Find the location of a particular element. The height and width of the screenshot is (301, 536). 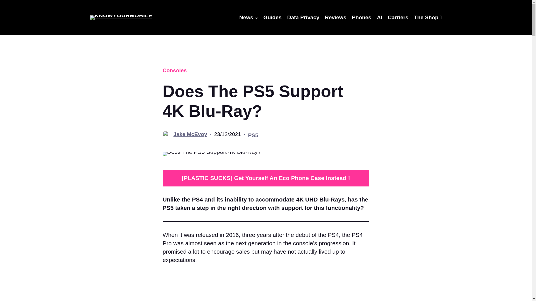

Carriers is located at coordinates (398, 17).